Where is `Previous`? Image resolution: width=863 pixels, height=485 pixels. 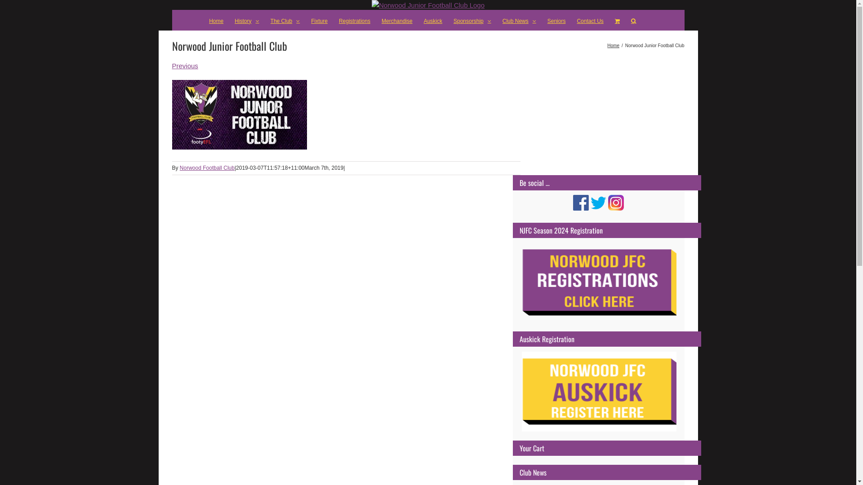 Previous is located at coordinates (185, 66).